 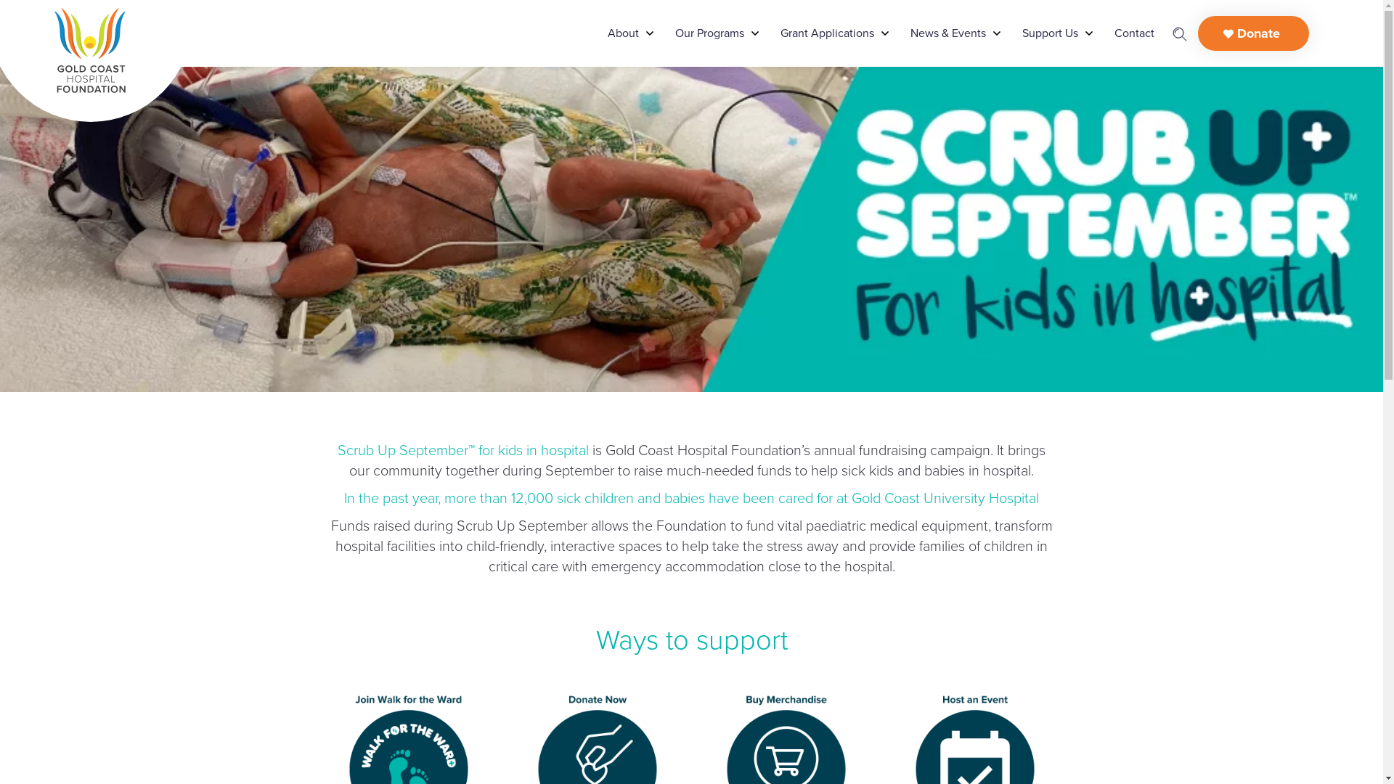 I want to click on Support Us, so click(x=1050, y=33).